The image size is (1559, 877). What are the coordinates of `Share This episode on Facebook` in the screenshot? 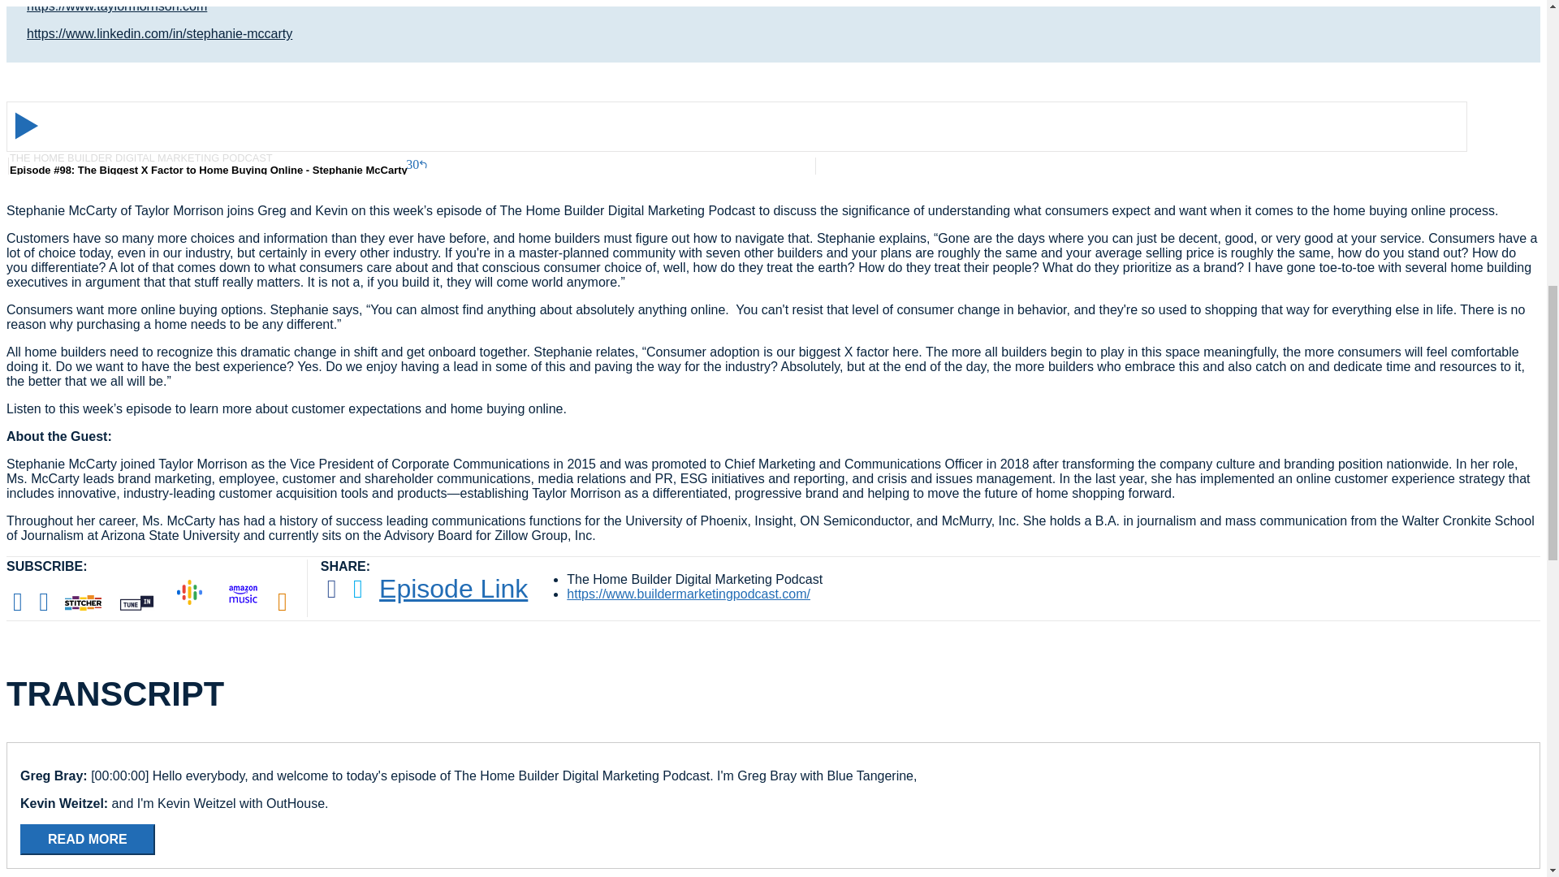 It's located at (331, 590).